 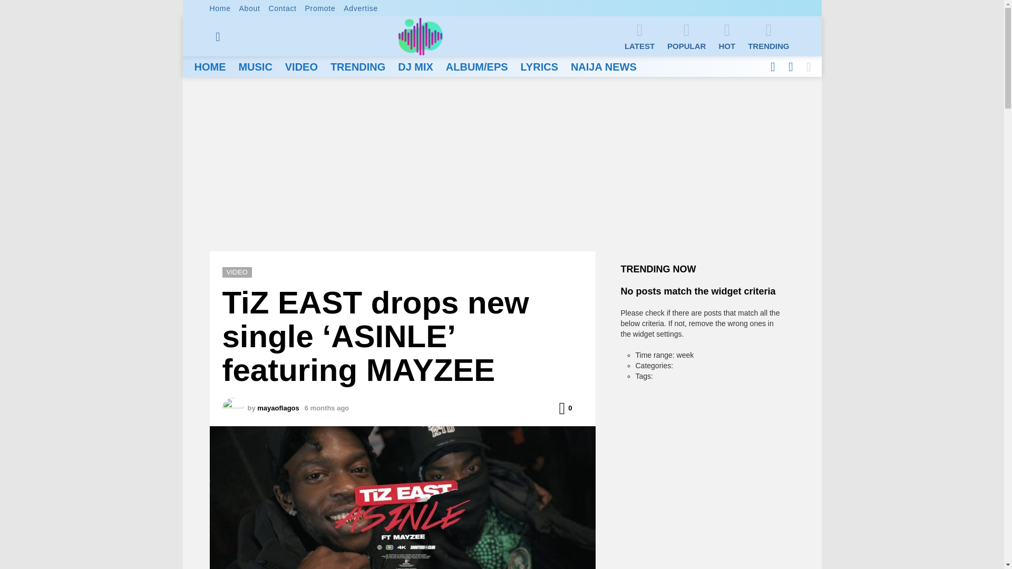 I want to click on VIDEO, so click(x=237, y=272).